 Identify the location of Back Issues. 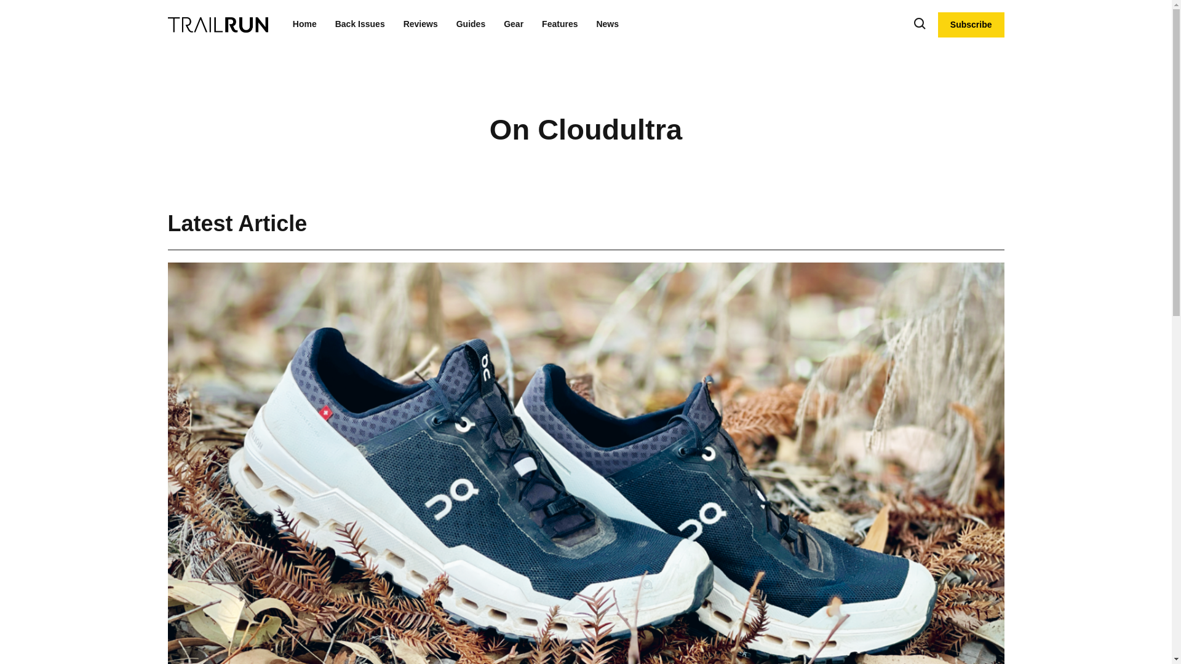
(360, 25).